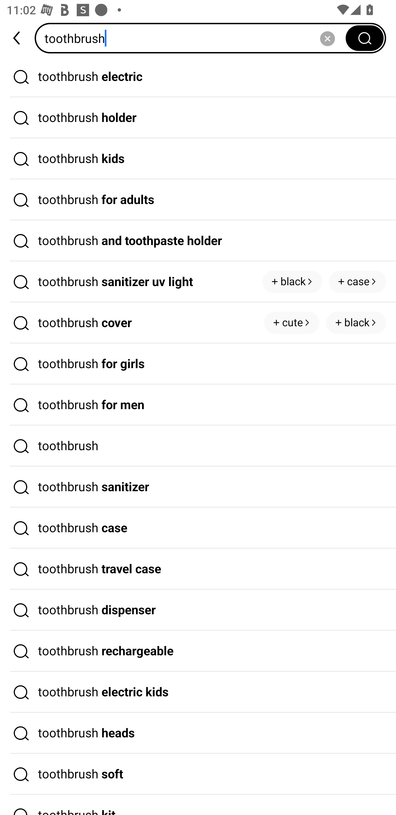  Describe the element at coordinates (198, 610) in the screenshot. I see `toothbrush dispenser` at that location.